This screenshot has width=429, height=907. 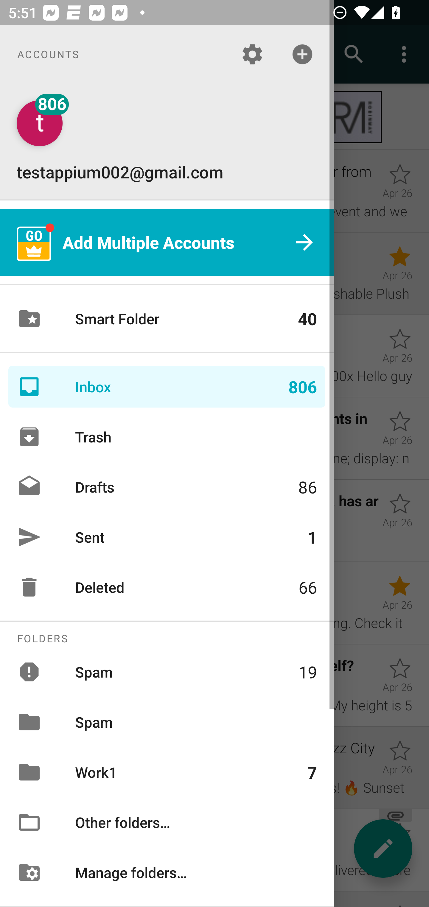 I want to click on testappium002@gmail.com, so click(x=167, y=141).